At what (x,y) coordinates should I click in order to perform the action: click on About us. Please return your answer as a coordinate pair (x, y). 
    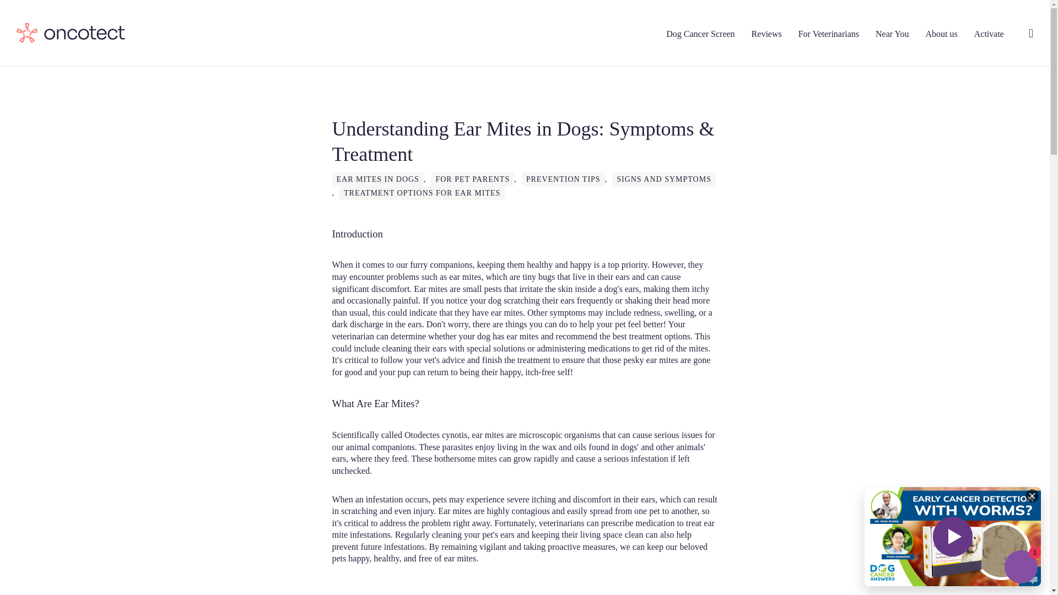
    Looking at the image, I should click on (941, 33).